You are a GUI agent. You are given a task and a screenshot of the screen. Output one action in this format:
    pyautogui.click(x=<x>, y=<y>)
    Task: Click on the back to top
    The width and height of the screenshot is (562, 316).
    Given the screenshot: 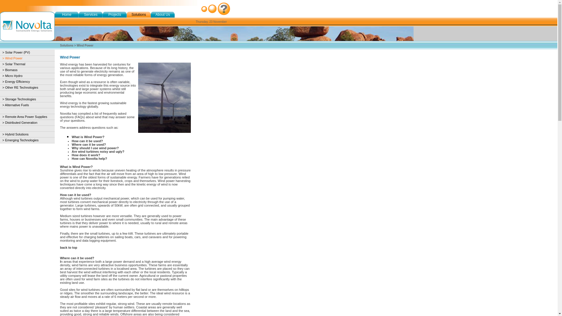 What is the action you would take?
    pyautogui.click(x=68, y=248)
    